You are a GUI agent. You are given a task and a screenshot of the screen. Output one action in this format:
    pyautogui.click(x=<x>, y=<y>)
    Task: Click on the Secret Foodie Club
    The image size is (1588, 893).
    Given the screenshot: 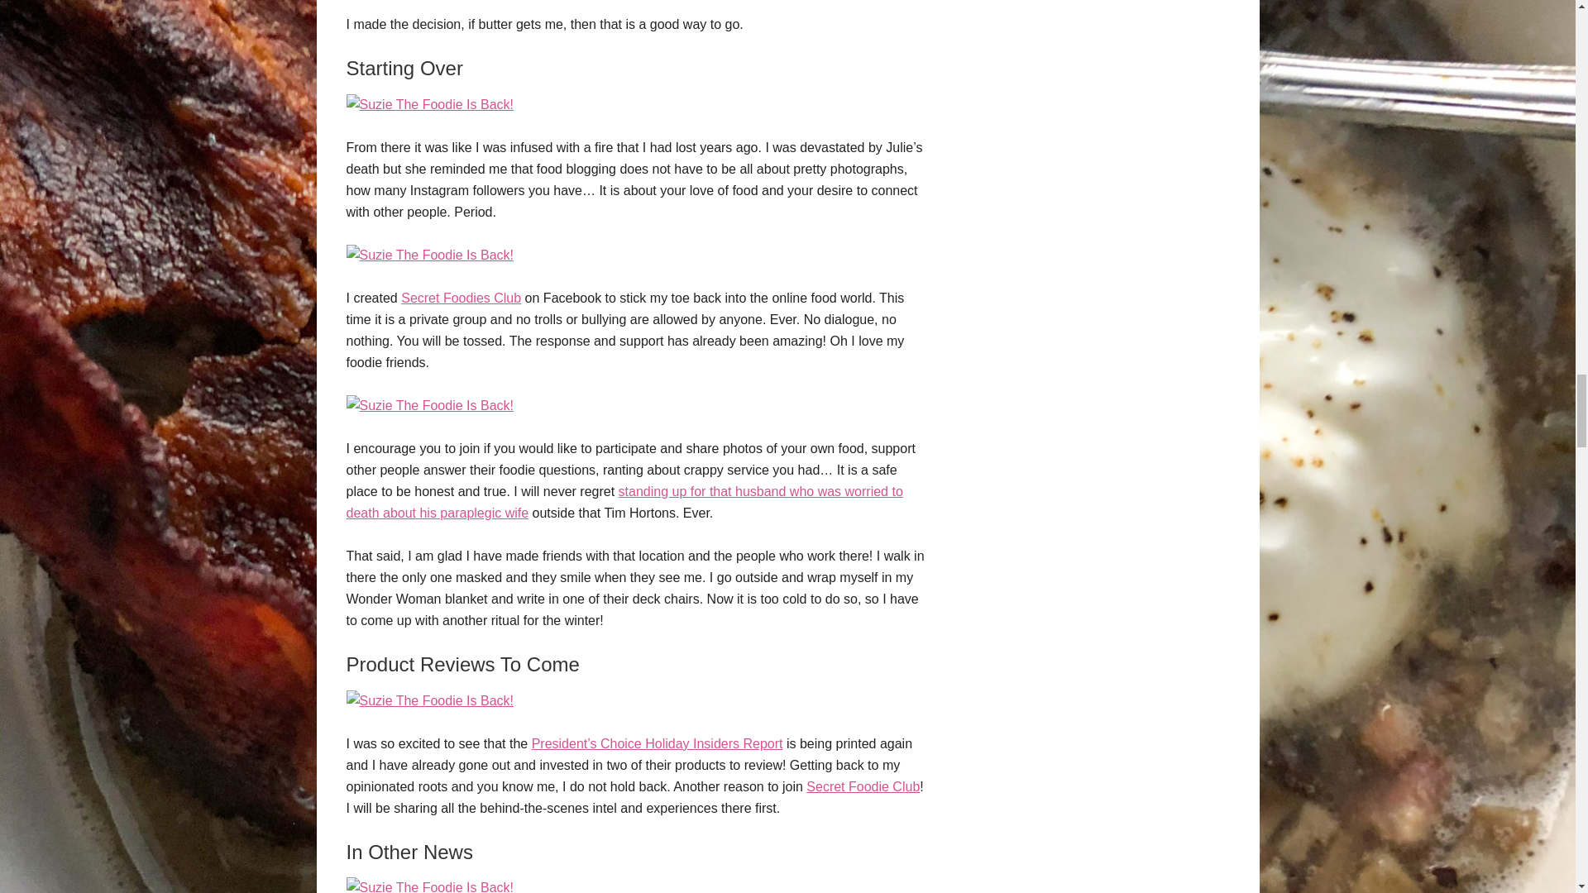 What is the action you would take?
    pyautogui.click(x=863, y=786)
    